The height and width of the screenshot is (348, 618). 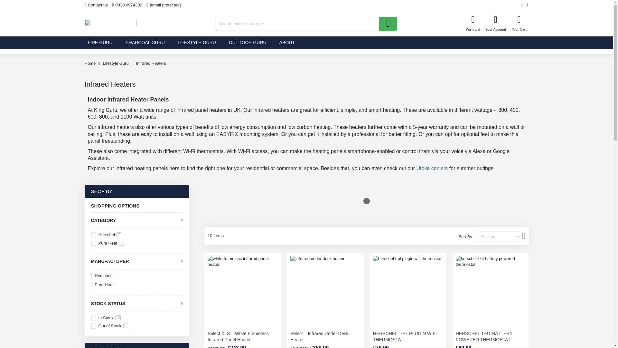 I want to click on Go to Home Page, so click(x=90, y=63).